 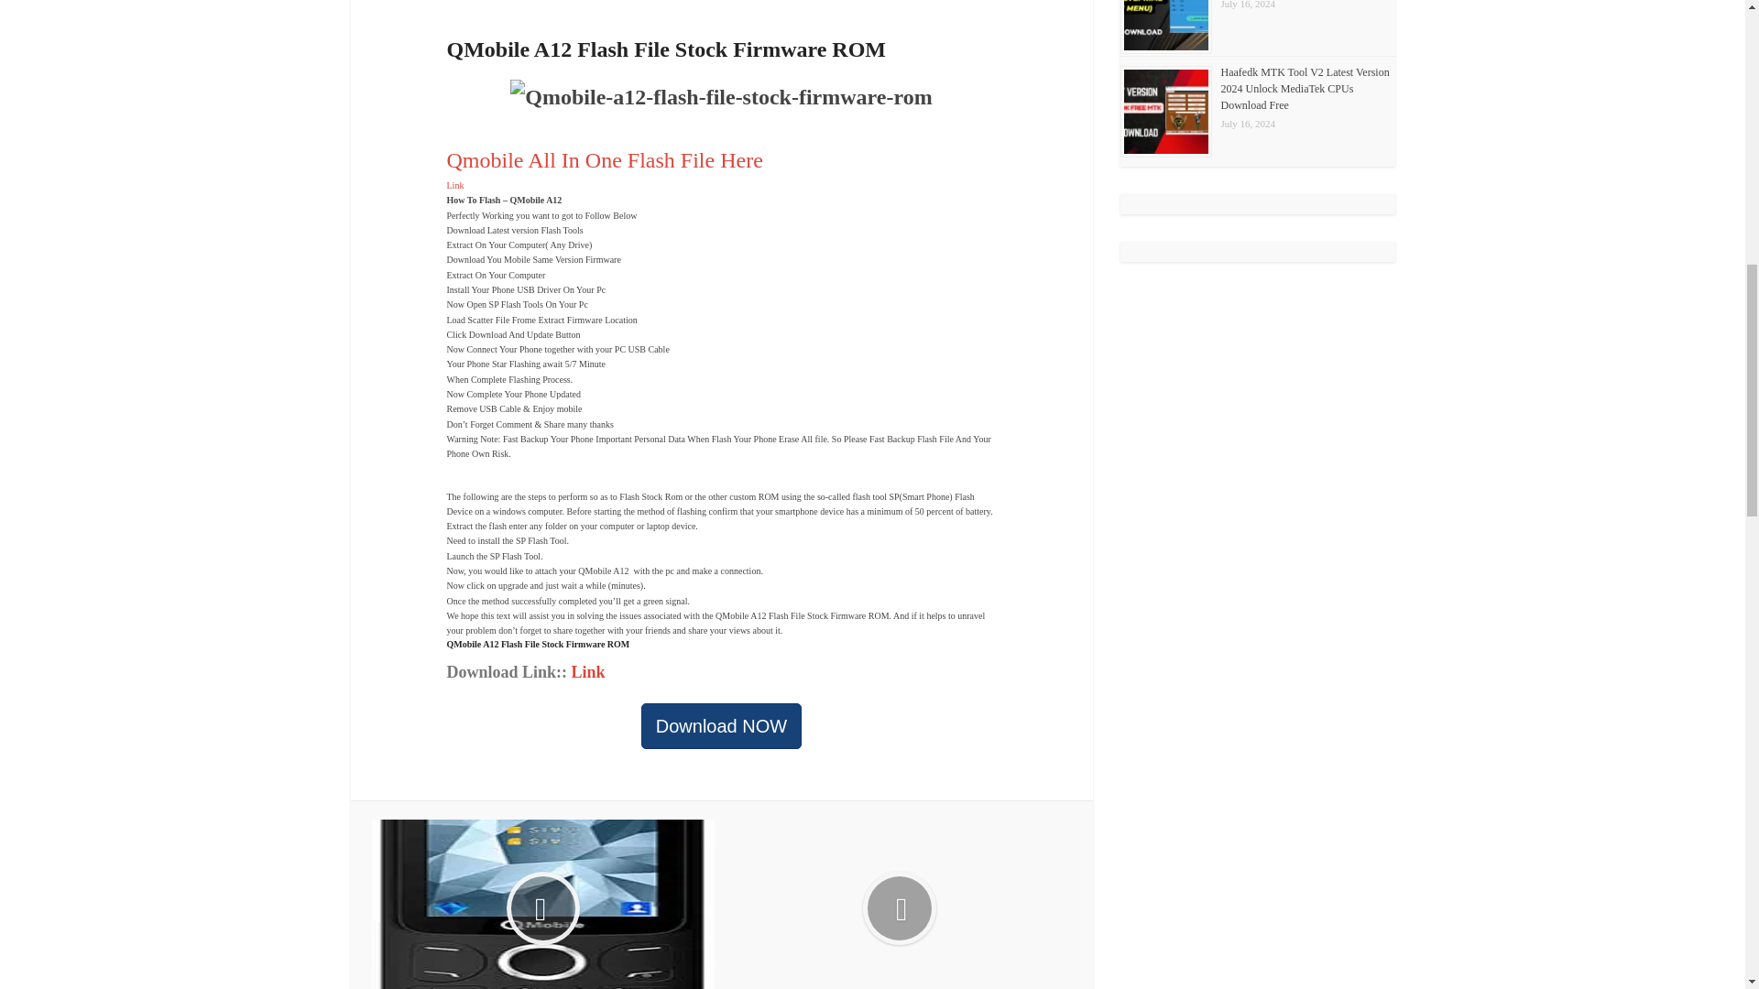 I want to click on Advertisement, so click(x=795, y=15).